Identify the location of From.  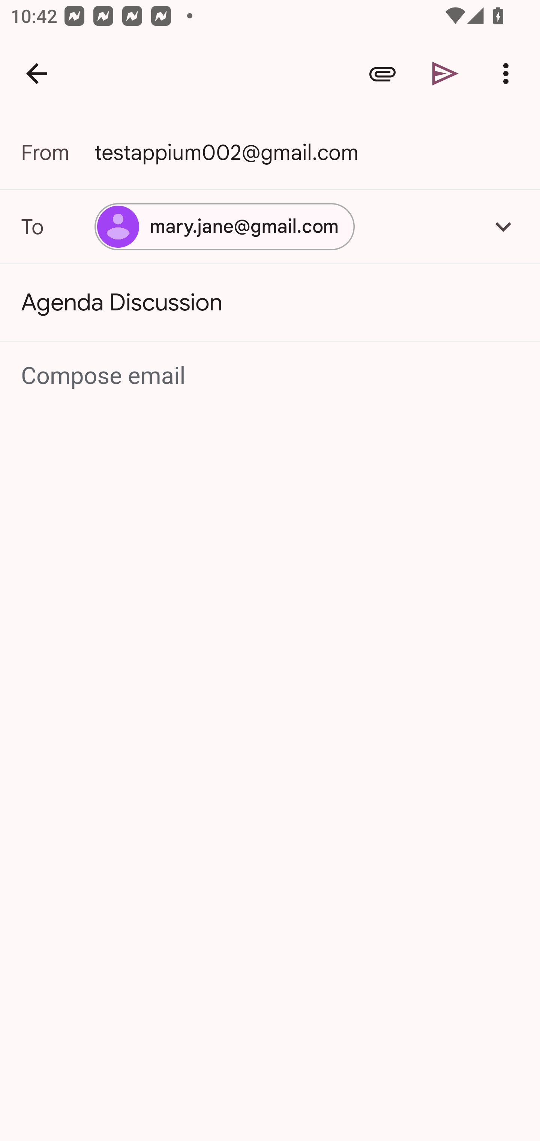
(58, 152).